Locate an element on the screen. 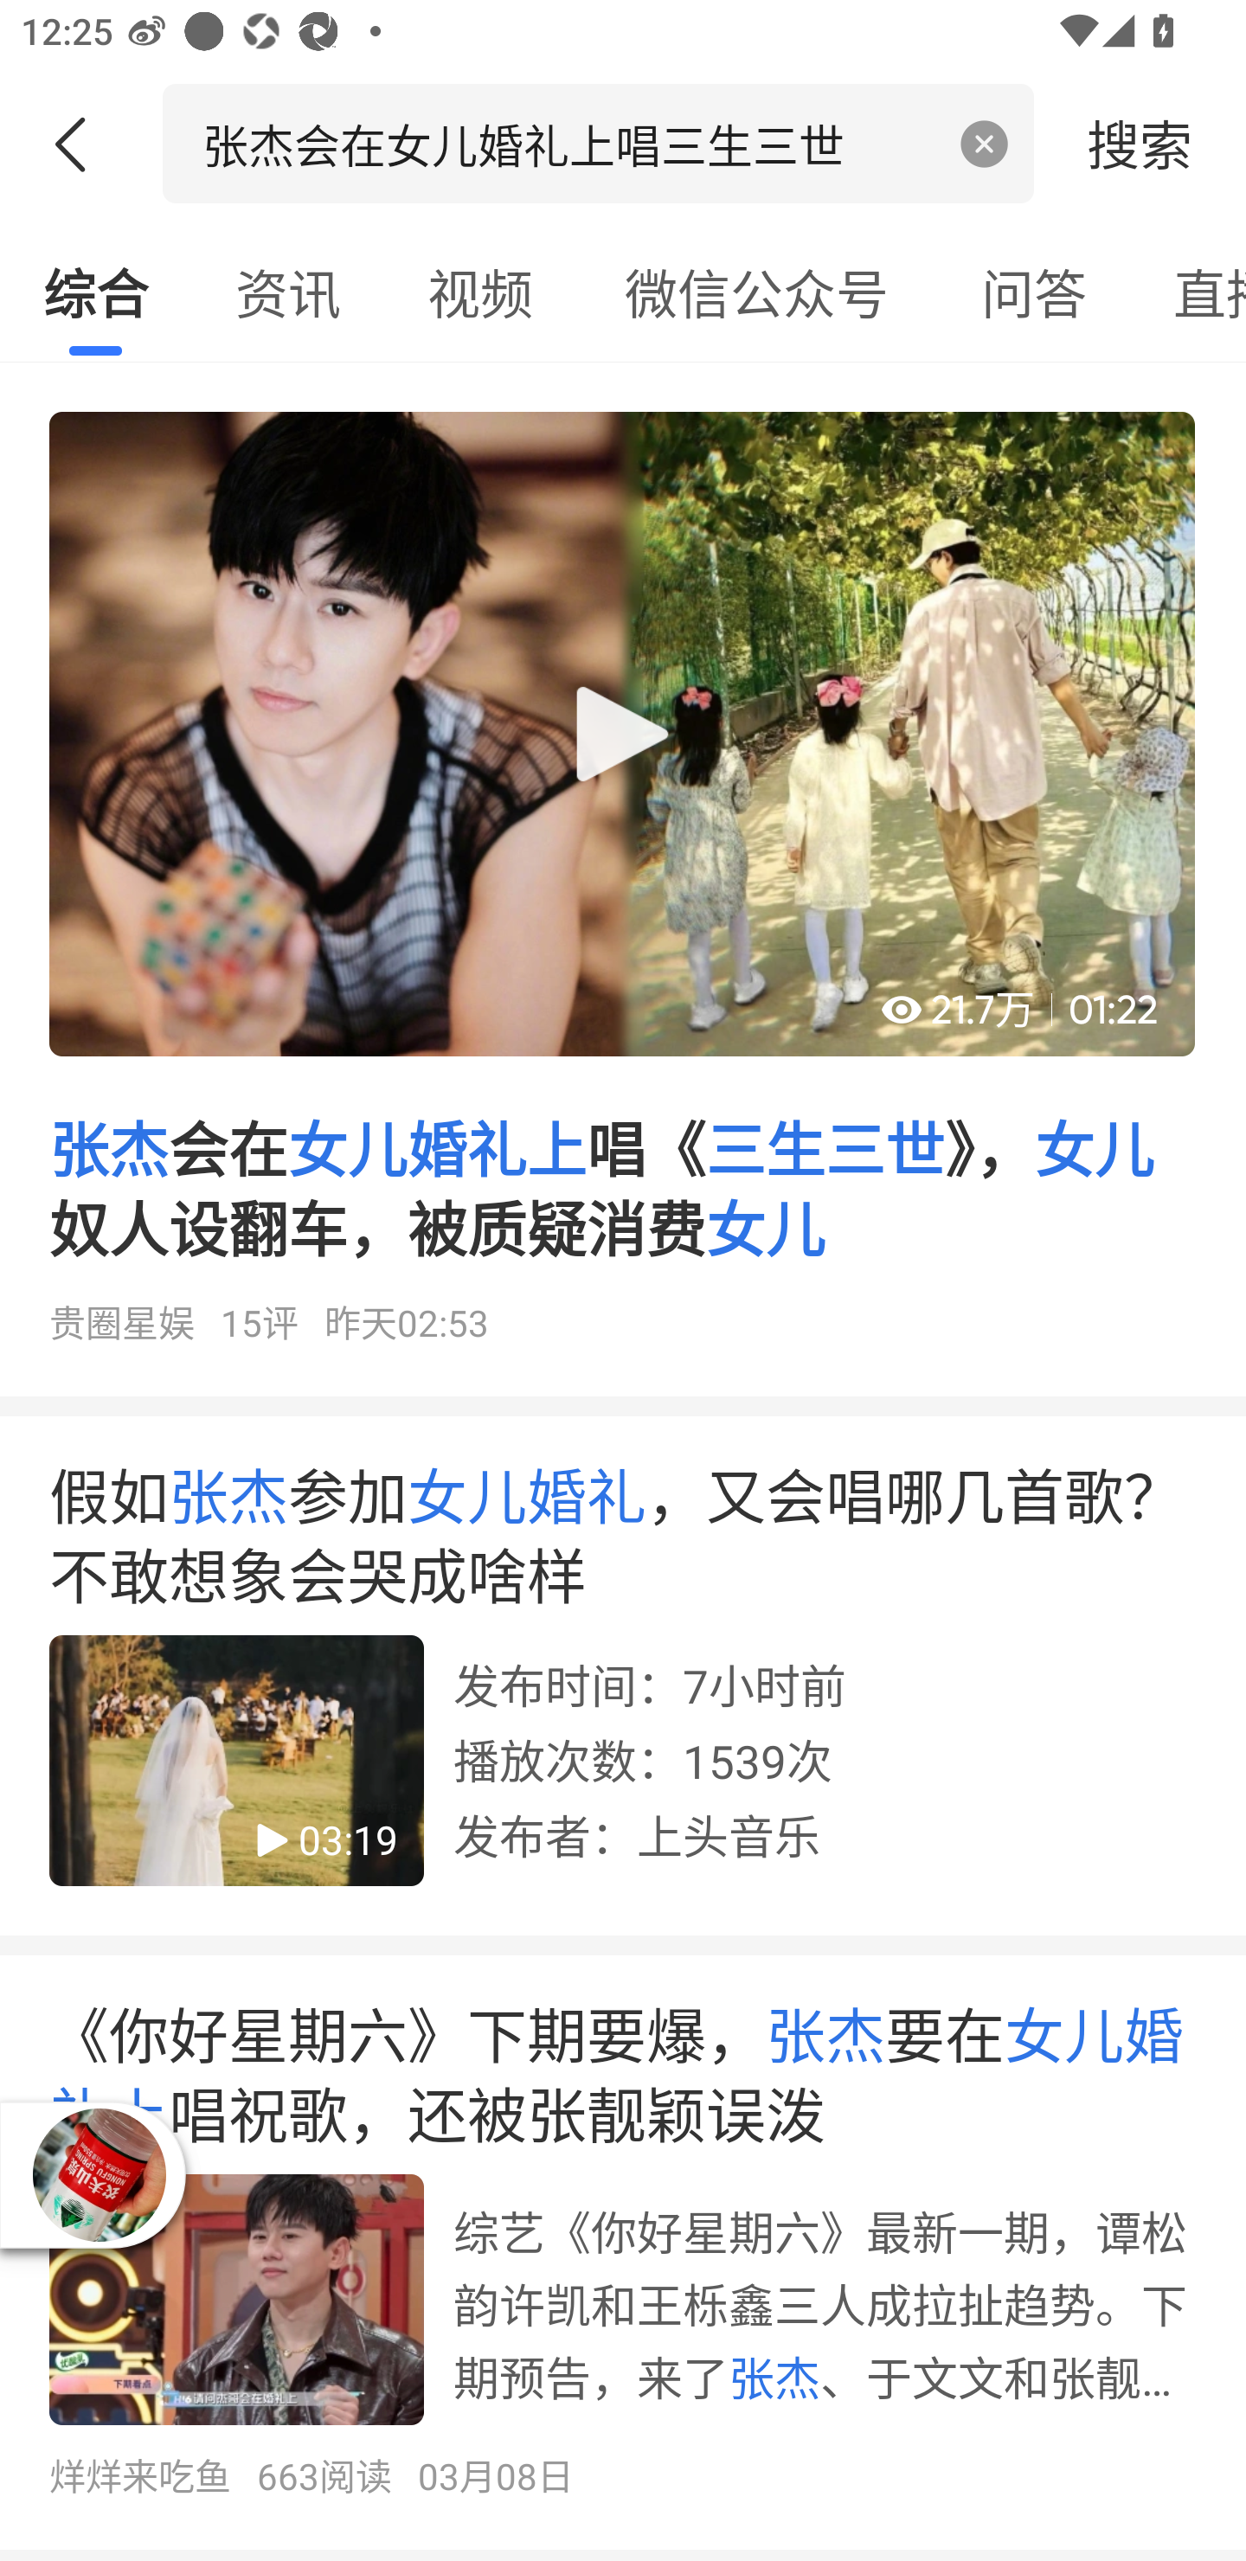 The width and height of the screenshot is (1246, 2561). 清空 is located at coordinates (985, 144).